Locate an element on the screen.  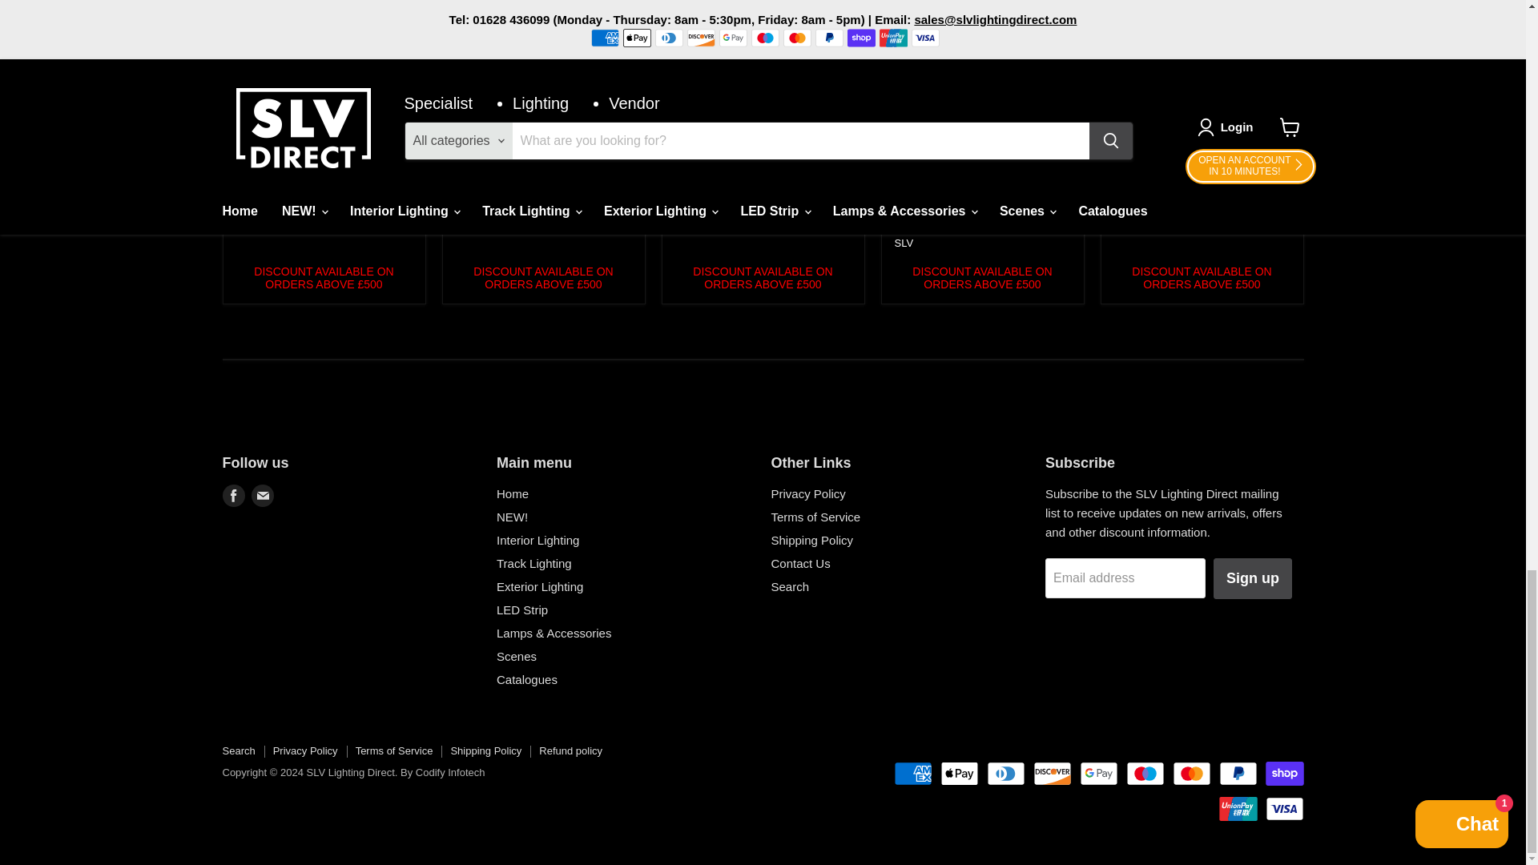
Facebook is located at coordinates (234, 495).